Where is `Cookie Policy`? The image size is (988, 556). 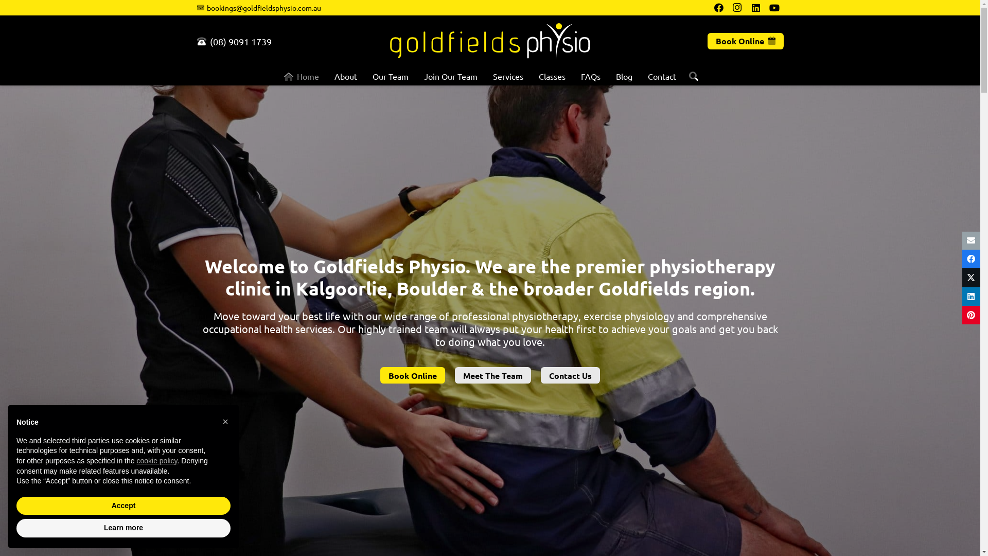
Cookie Policy is located at coordinates (482, 544).